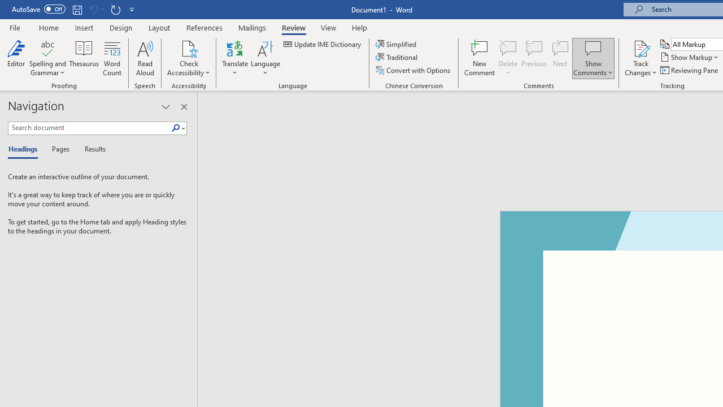  Describe the element at coordinates (508, 47) in the screenshot. I see `Delete` at that location.